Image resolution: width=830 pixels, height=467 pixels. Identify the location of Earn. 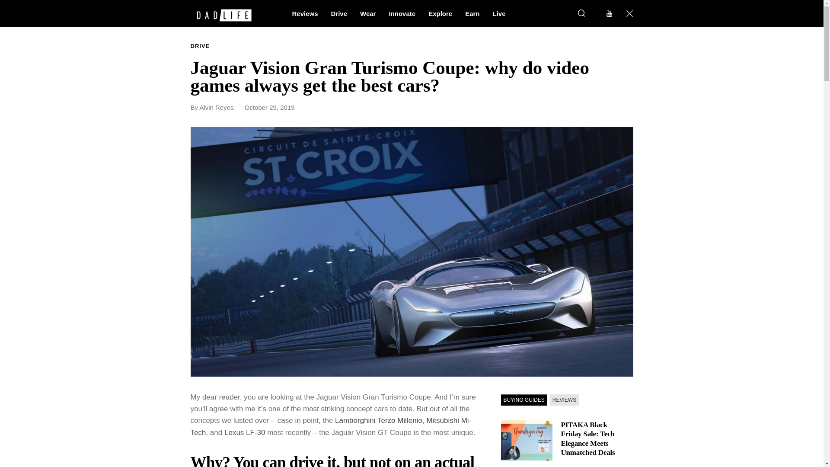
(472, 13).